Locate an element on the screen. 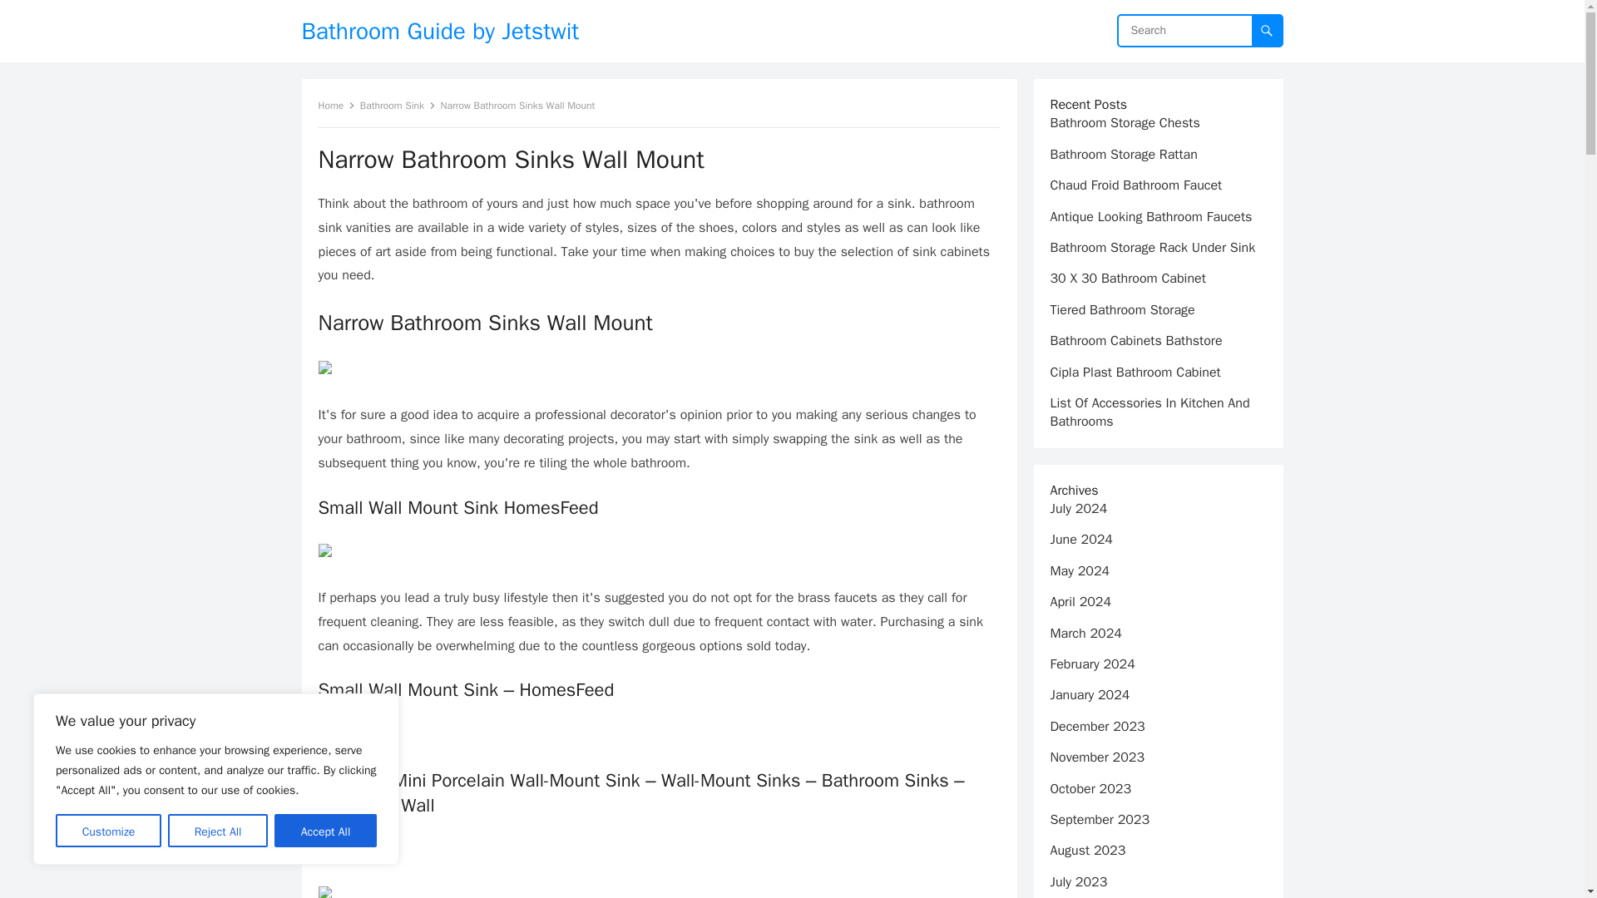 The height and width of the screenshot is (898, 1597). Reject All is located at coordinates (218, 830).